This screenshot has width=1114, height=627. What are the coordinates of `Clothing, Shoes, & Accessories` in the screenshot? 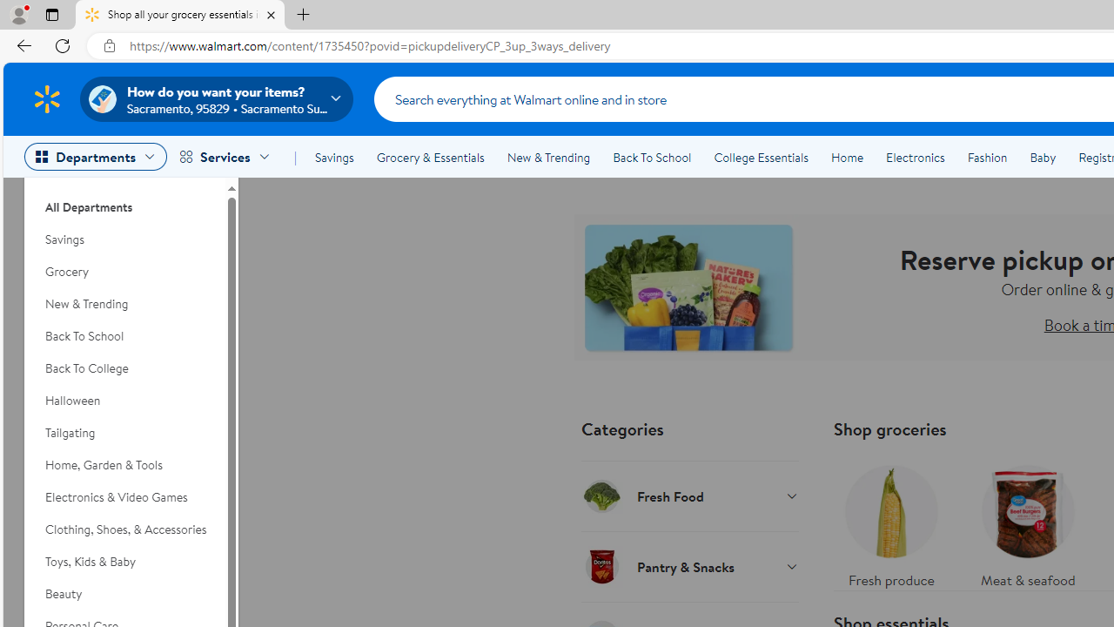 It's located at (124, 529).